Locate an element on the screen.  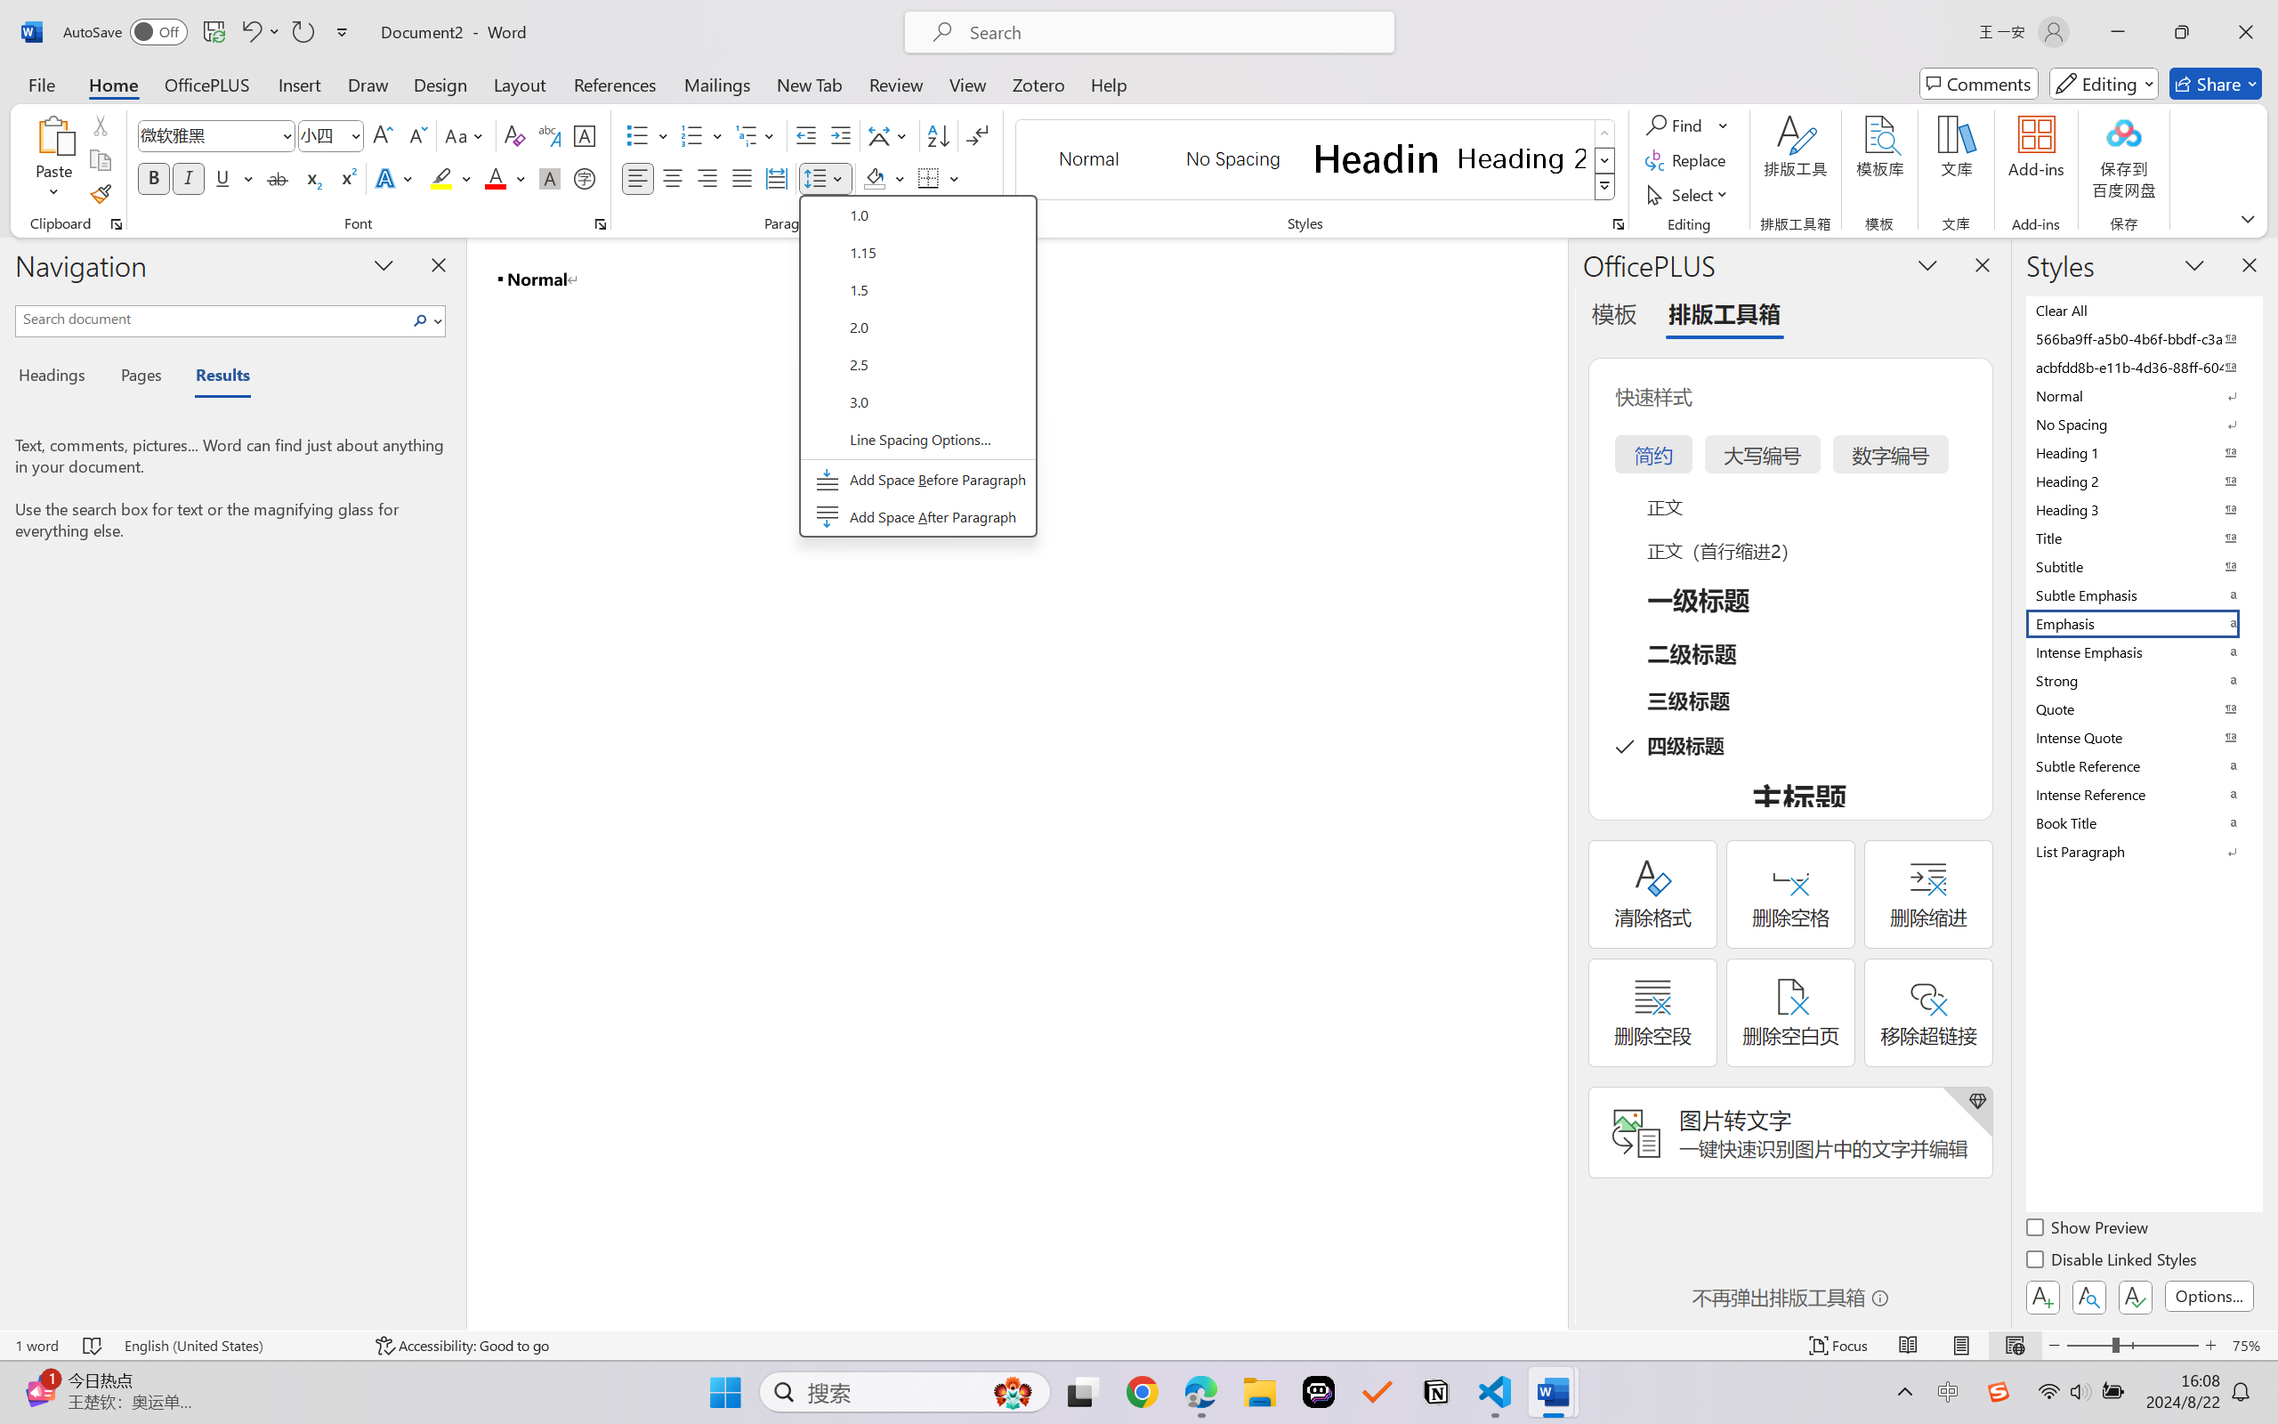
Clear Formatting is located at coordinates (514, 135).